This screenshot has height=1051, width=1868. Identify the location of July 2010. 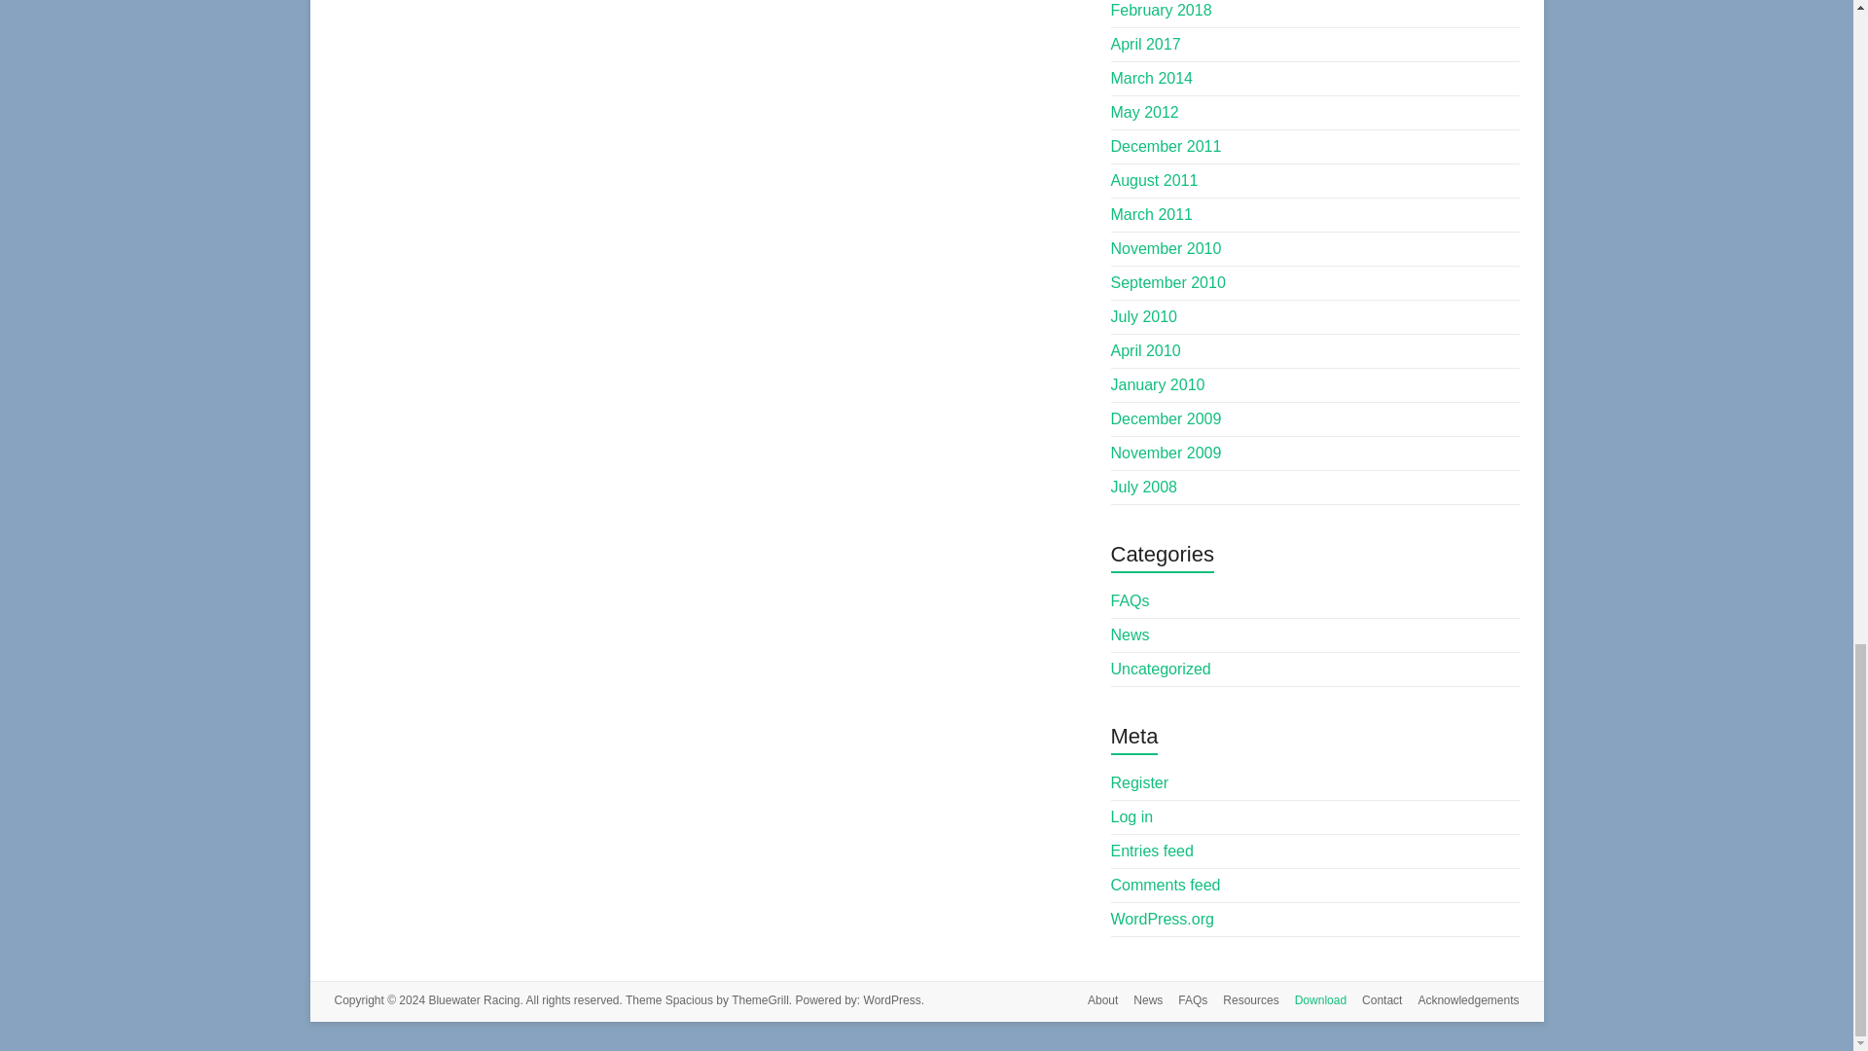
(1144, 316).